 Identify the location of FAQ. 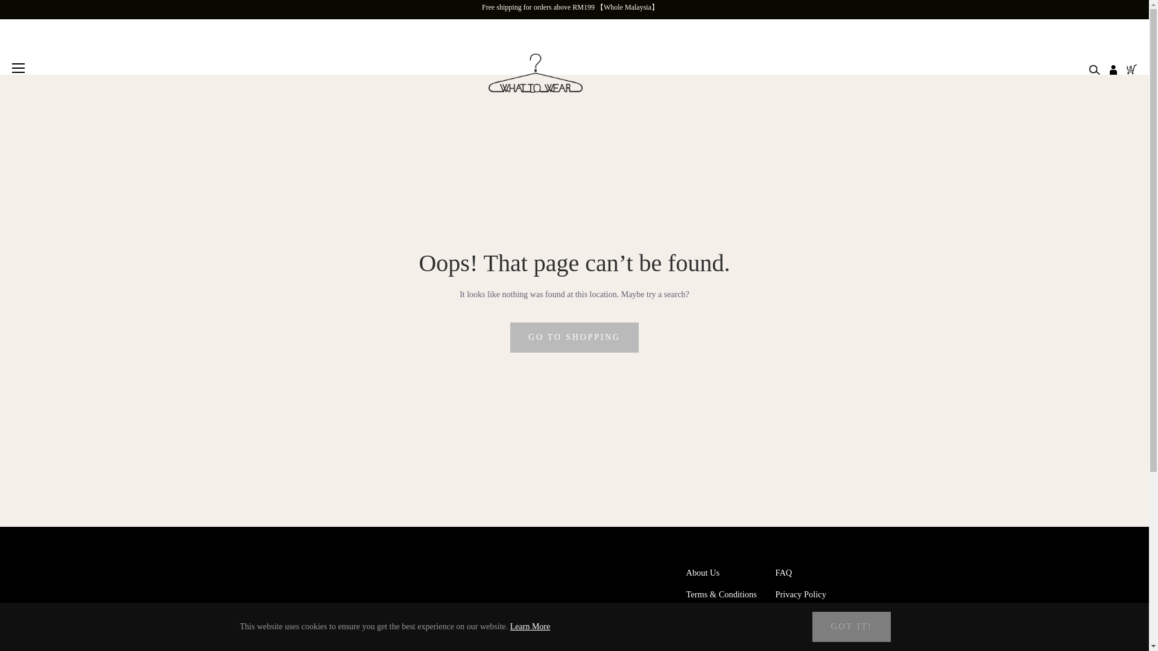
(784, 572).